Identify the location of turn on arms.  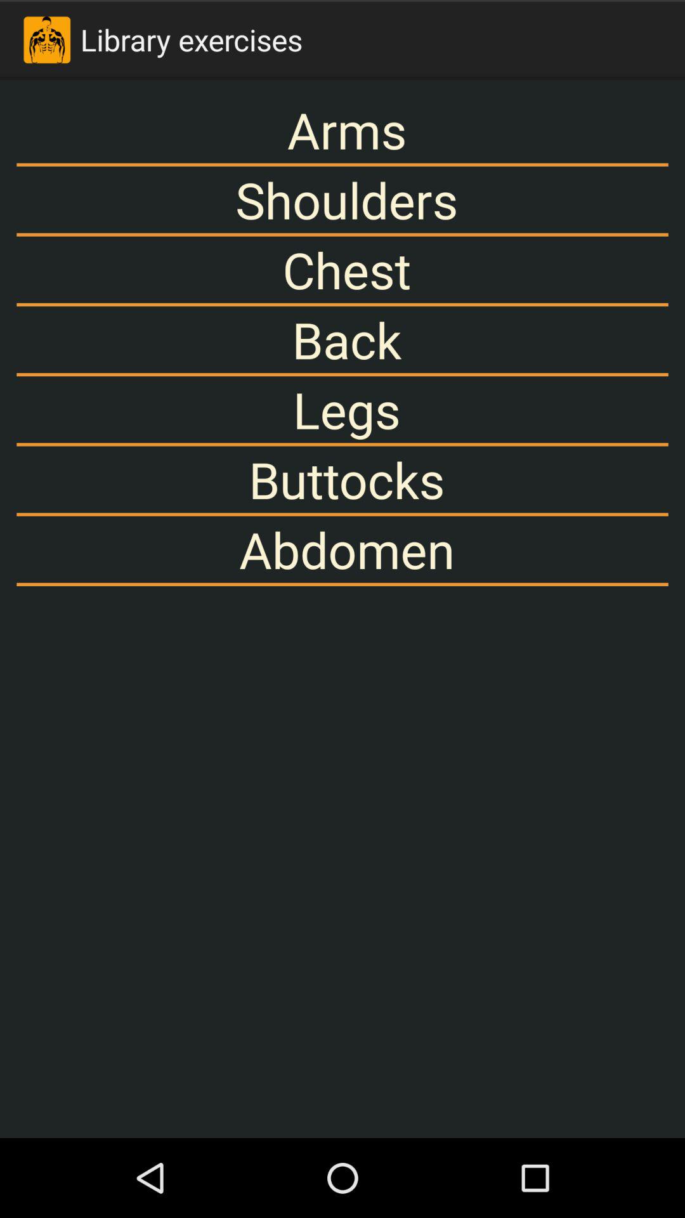
(342, 129).